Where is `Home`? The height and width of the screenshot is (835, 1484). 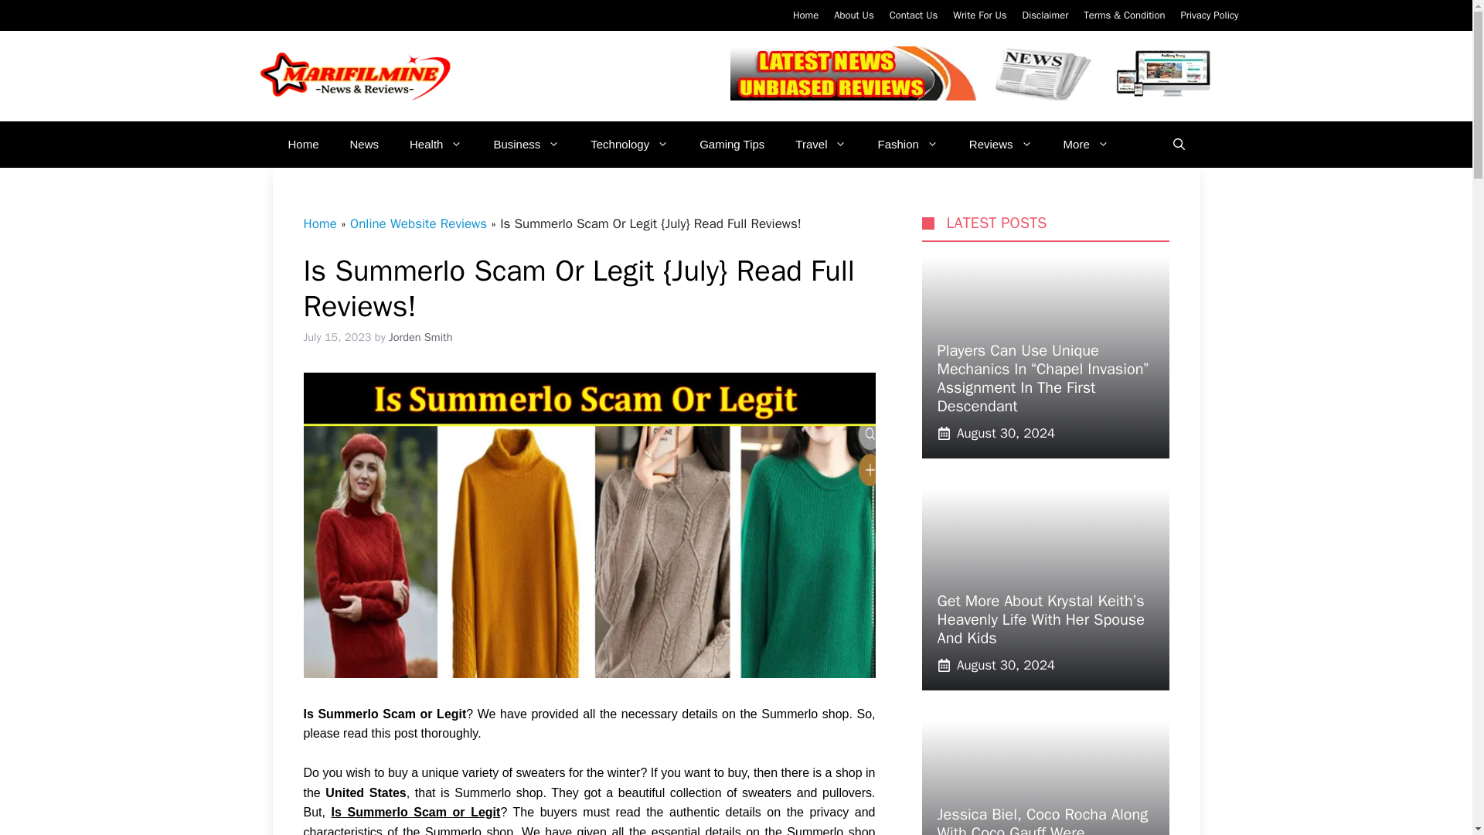
Home is located at coordinates (805, 15).